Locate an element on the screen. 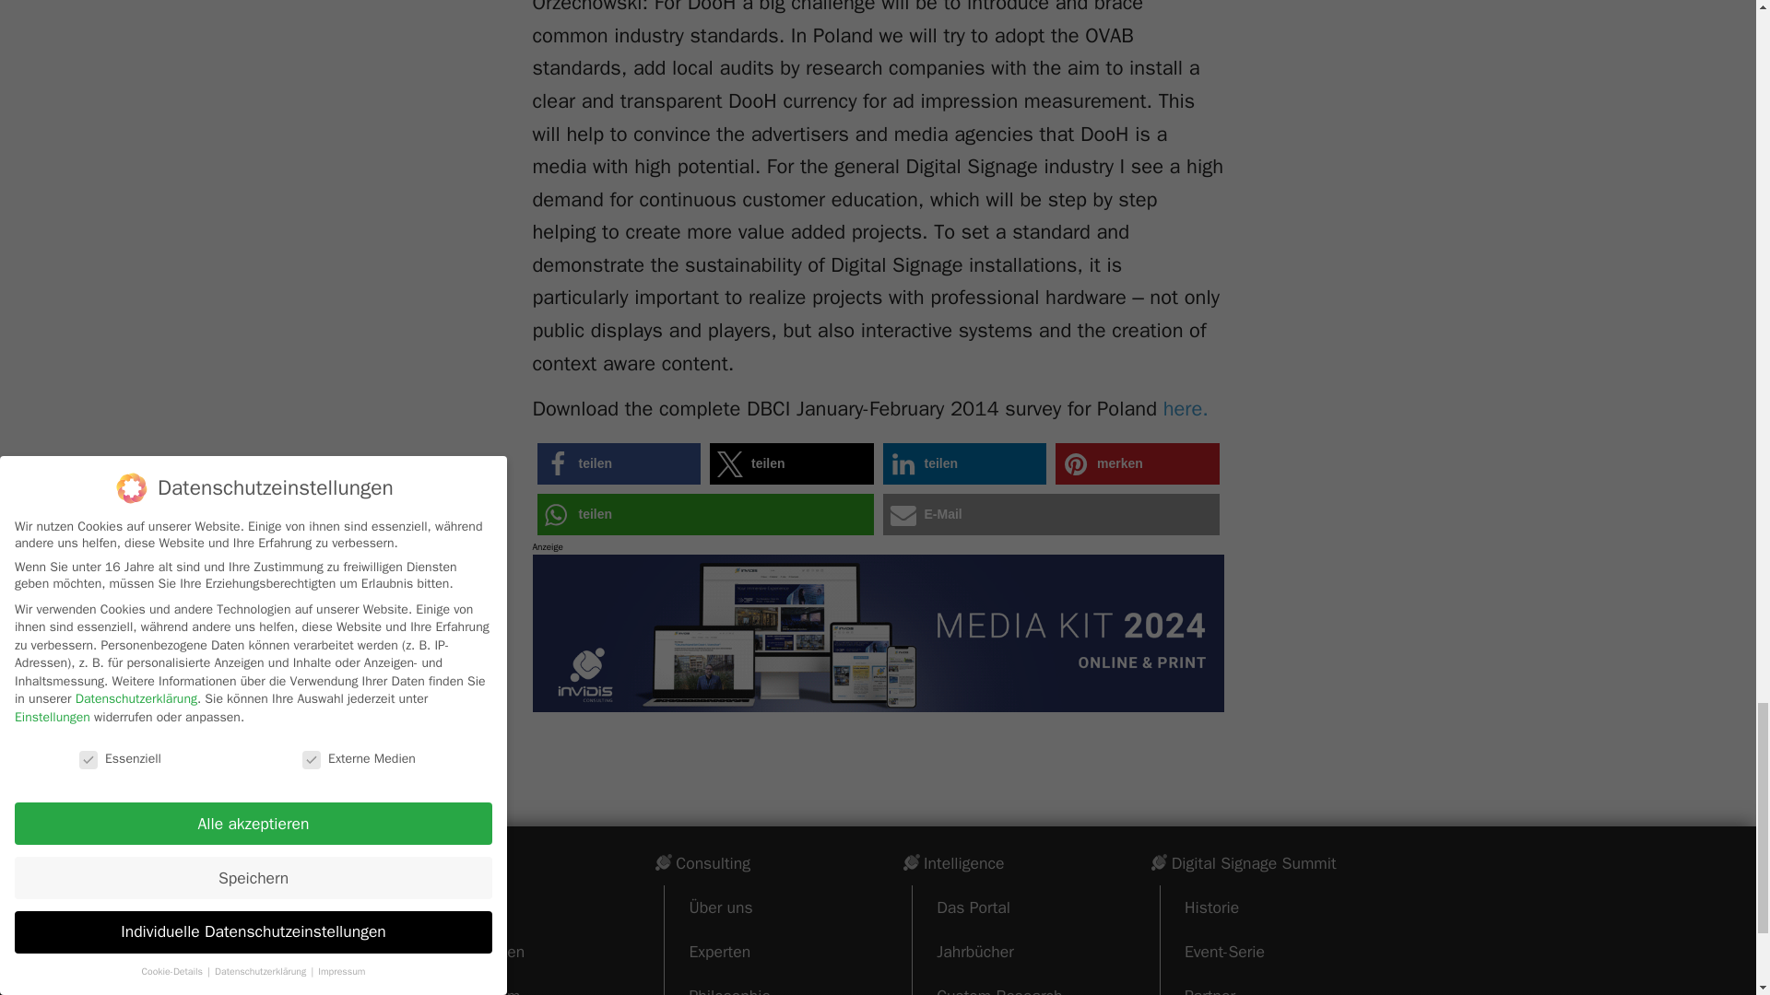 This screenshot has height=995, width=1770. Mediadaten is located at coordinates (483, 951).